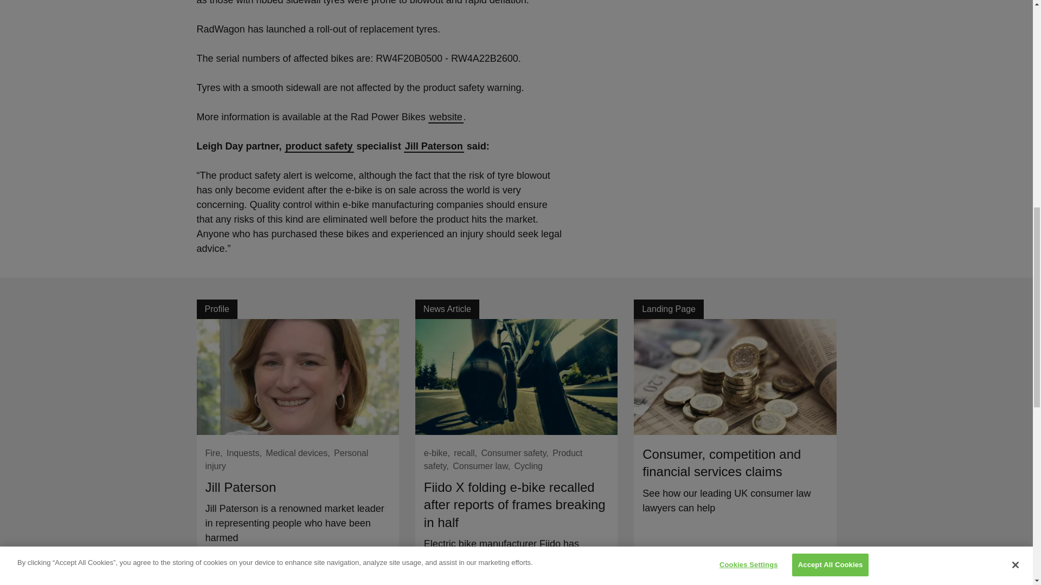 The height and width of the screenshot is (585, 1041). What do you see at coordinates (434, 146) in the screenshot?
I see `Jill Paterson` at bounding box center [434, 146].